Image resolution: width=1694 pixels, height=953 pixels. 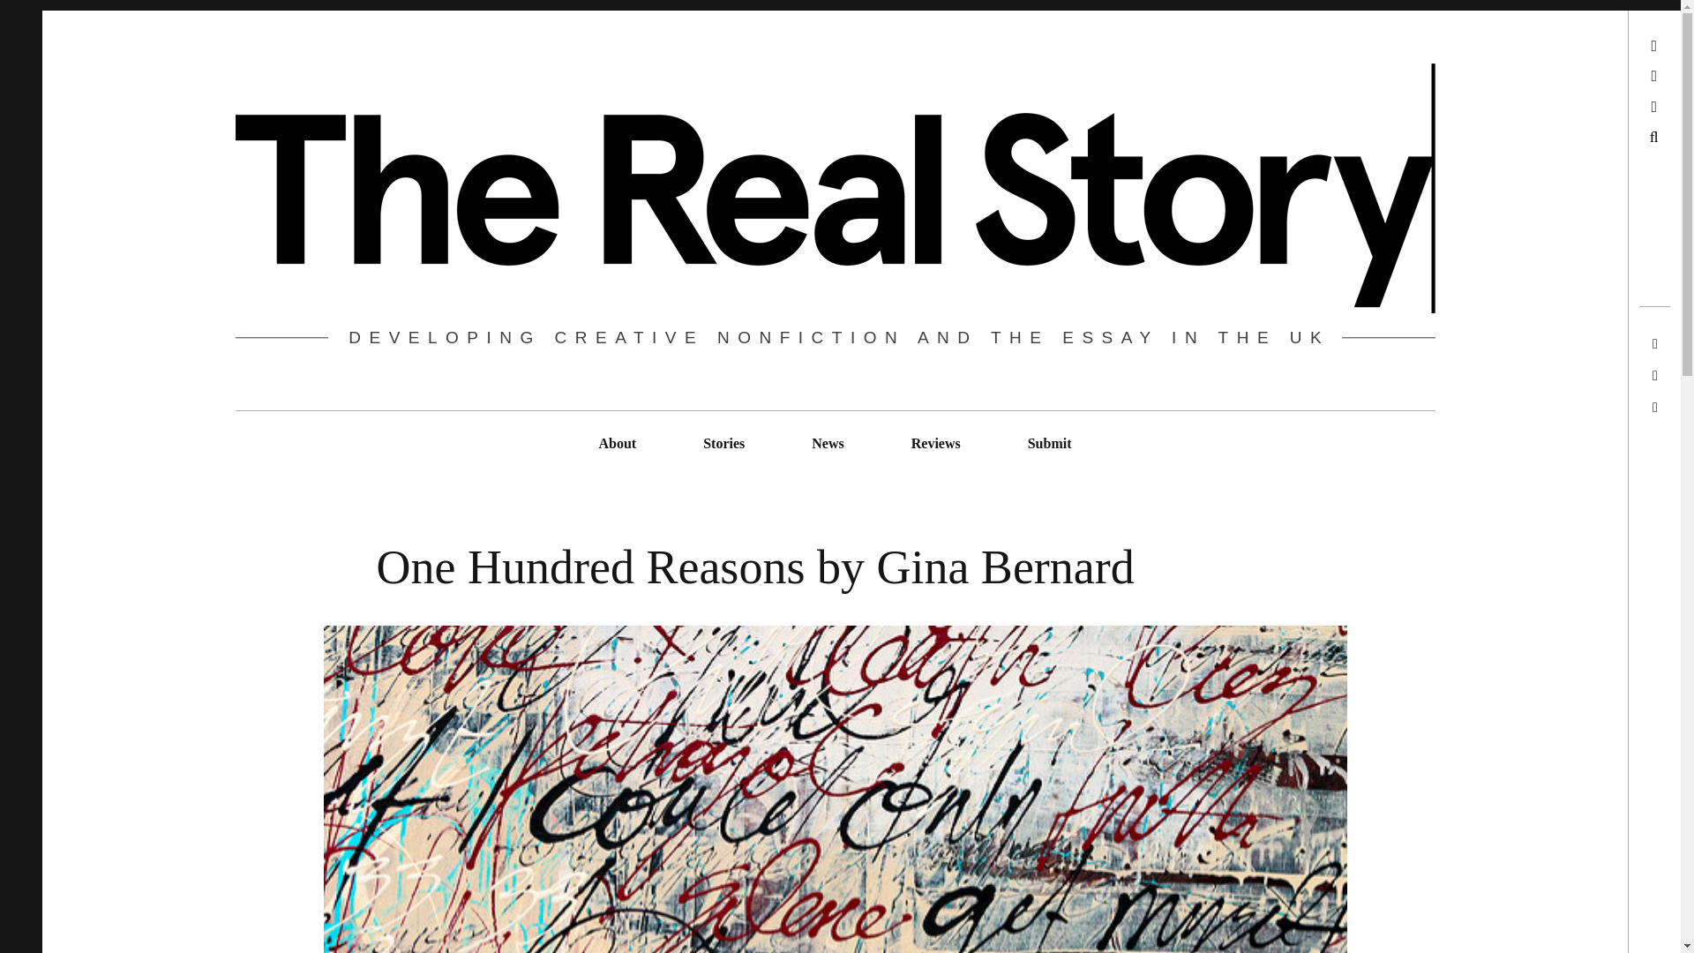 I want to click on Submit, so click(x=1050, y=443).